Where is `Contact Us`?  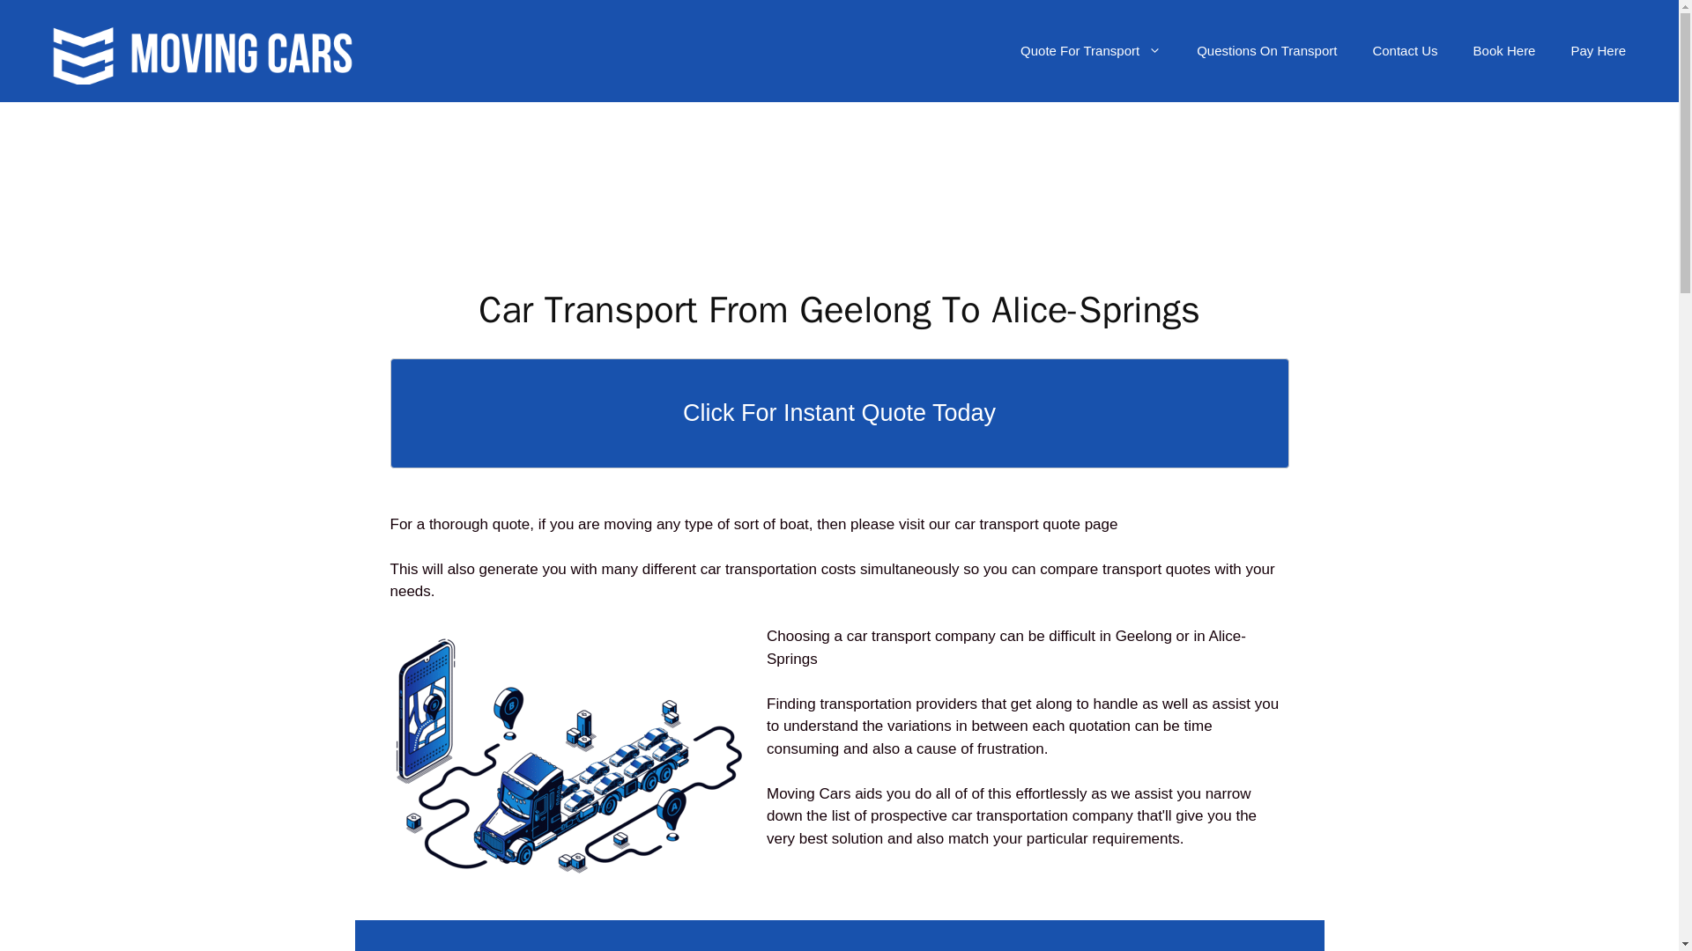 Contact Us is located at coordinates (1405, 51).